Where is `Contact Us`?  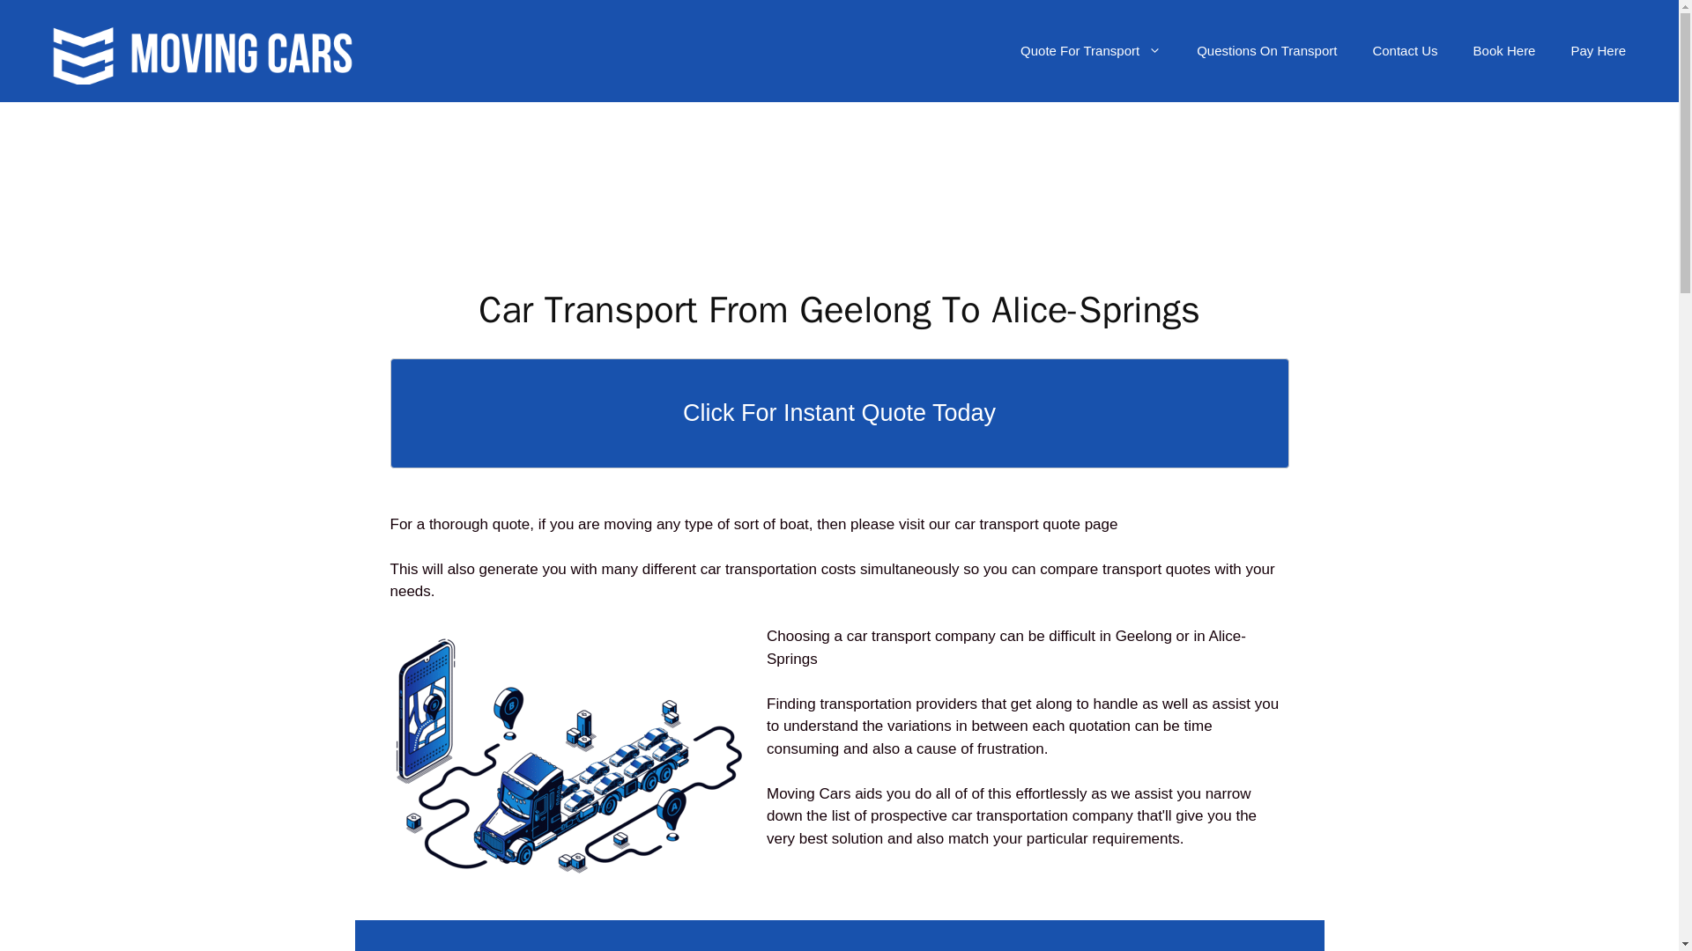 Contact Us is located at coordinates (1405, 51).